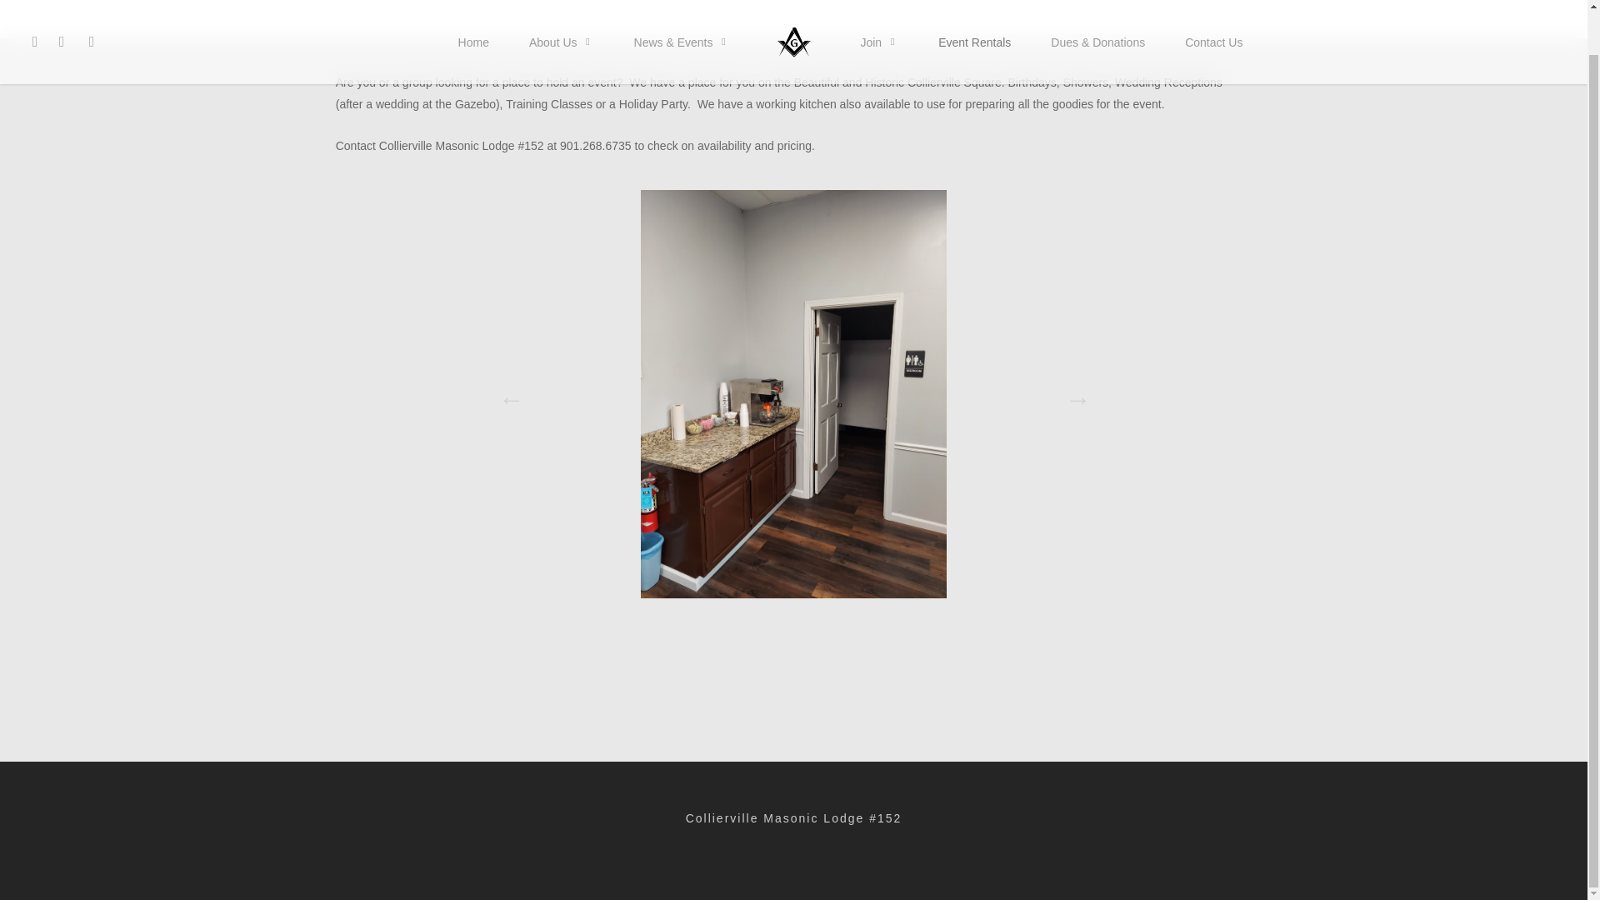 The image size is (1600, 900). What do you see at coordinates (1213, 2) in the screenshot?
I see `Contact Us` at bounding box center [1213, 2].